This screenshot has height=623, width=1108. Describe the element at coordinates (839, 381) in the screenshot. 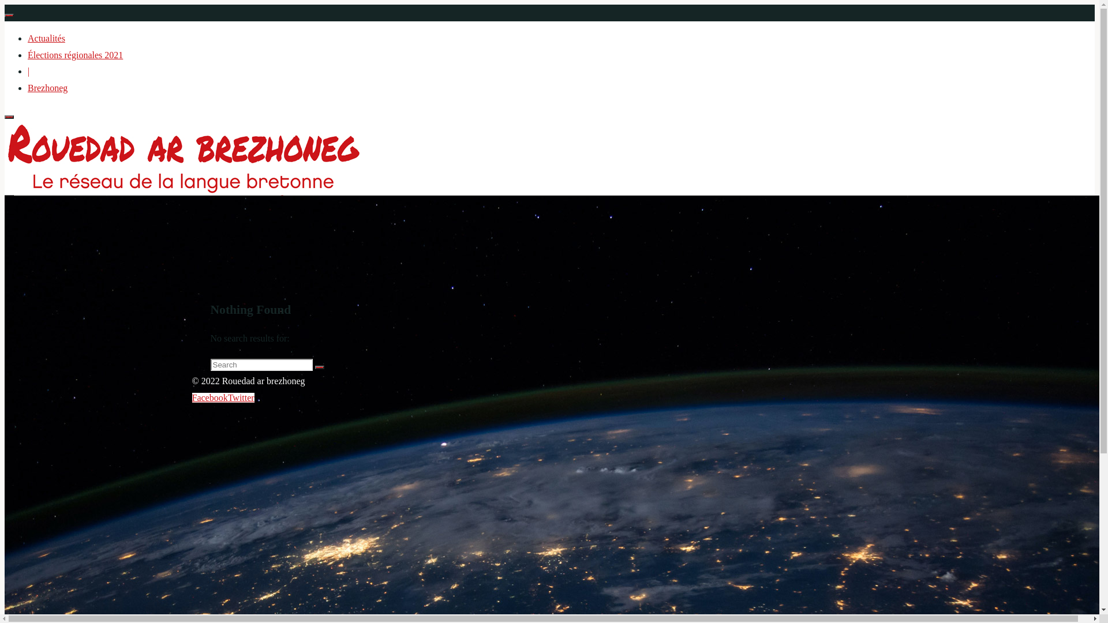

I see `Esotera` at that location.